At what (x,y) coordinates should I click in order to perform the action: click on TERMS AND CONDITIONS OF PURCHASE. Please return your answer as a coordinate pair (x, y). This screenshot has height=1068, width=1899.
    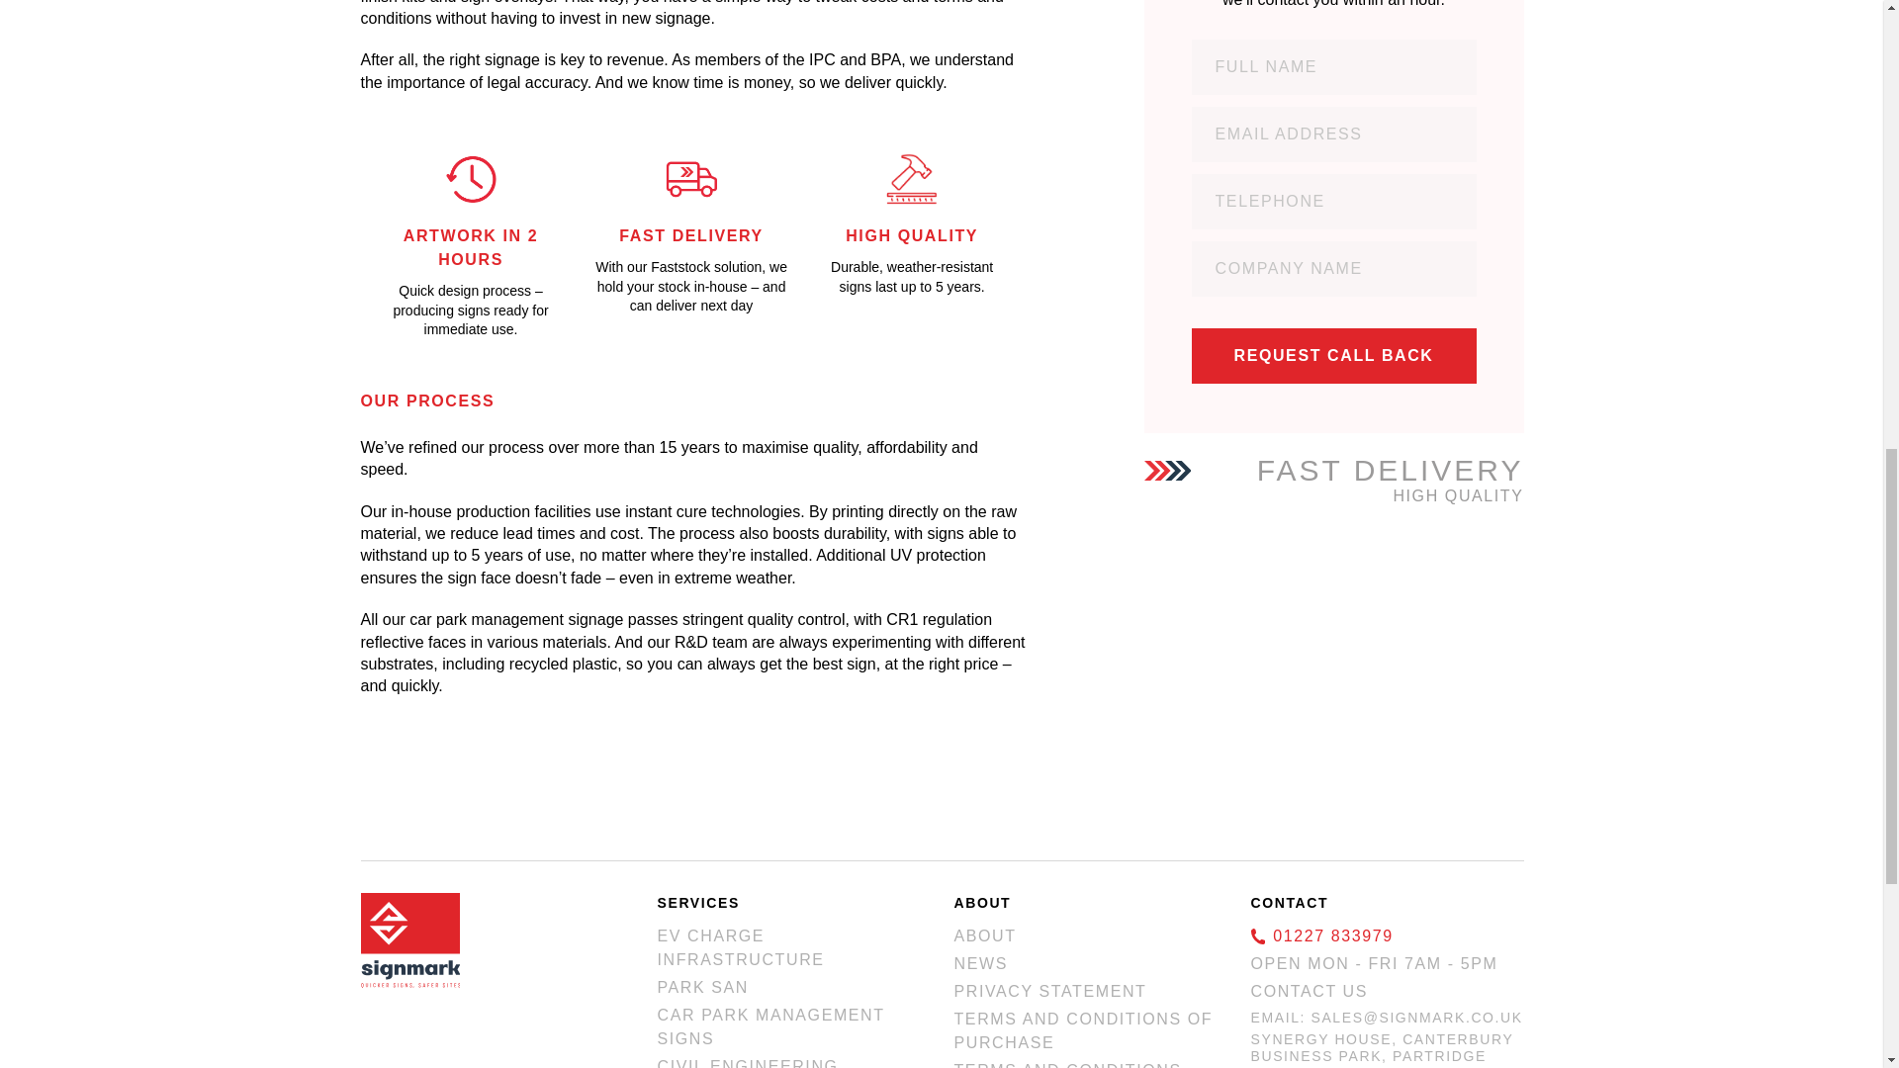
    Looking at the image, I should click on (1082, 1030).